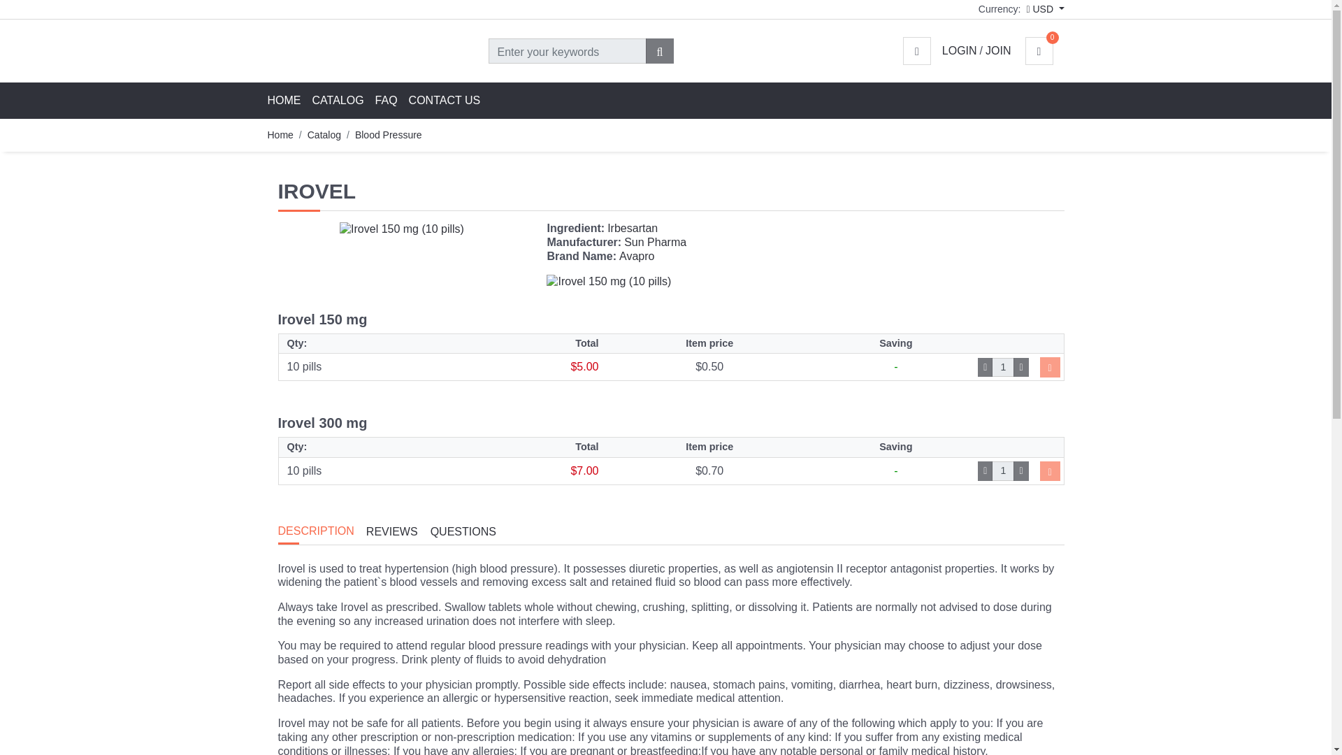 The width and height of the screenshot is (1342, 755). Describe the element at coordinates (287, 101) in the screenshot. I see `HOME` at that location.